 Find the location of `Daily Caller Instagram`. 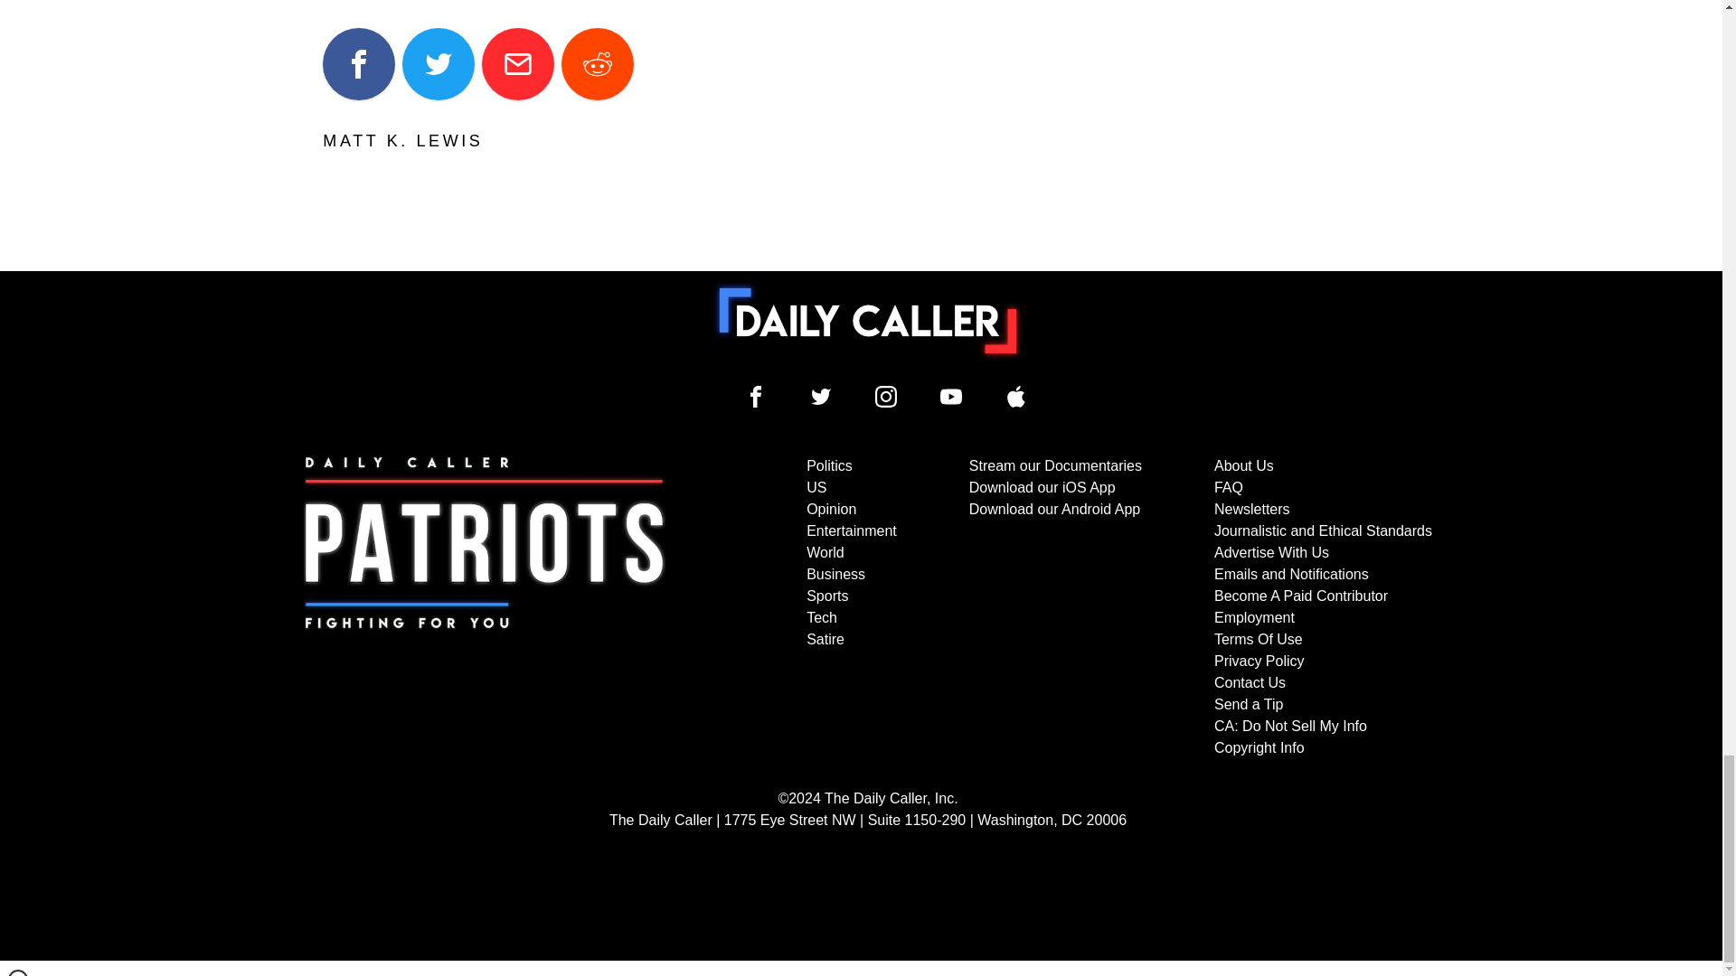

Daily Caller Instagram is located at coordinates (886, 396).